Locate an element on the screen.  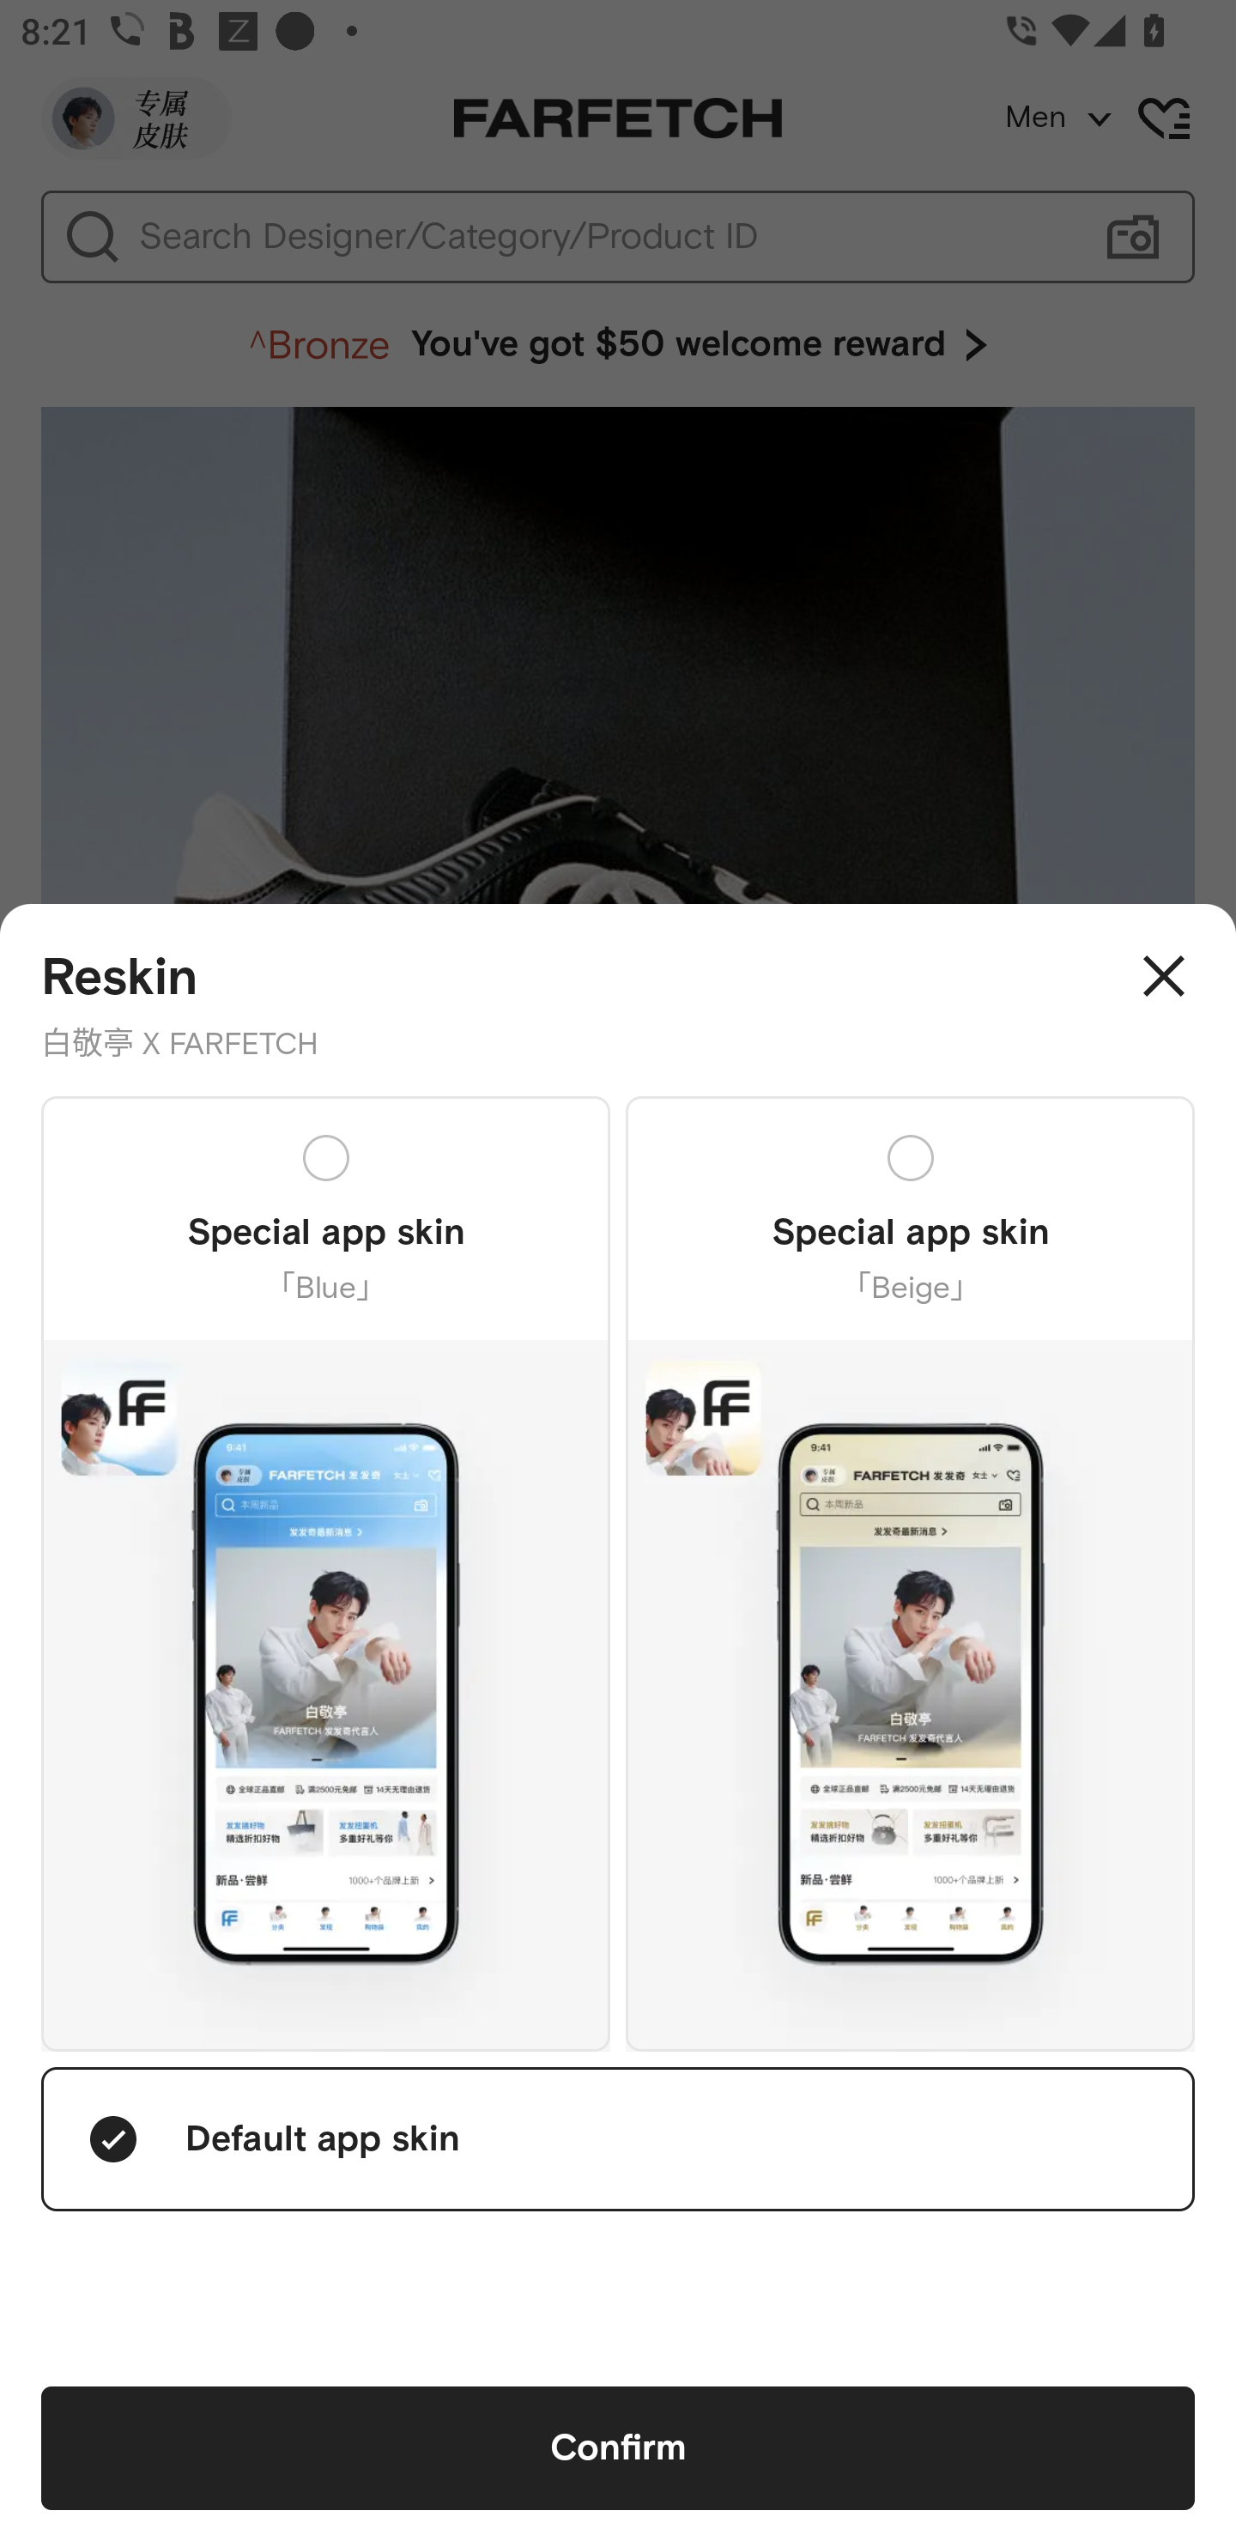
Special app skin 「Blue」 is located at coordinates (325, 1573).